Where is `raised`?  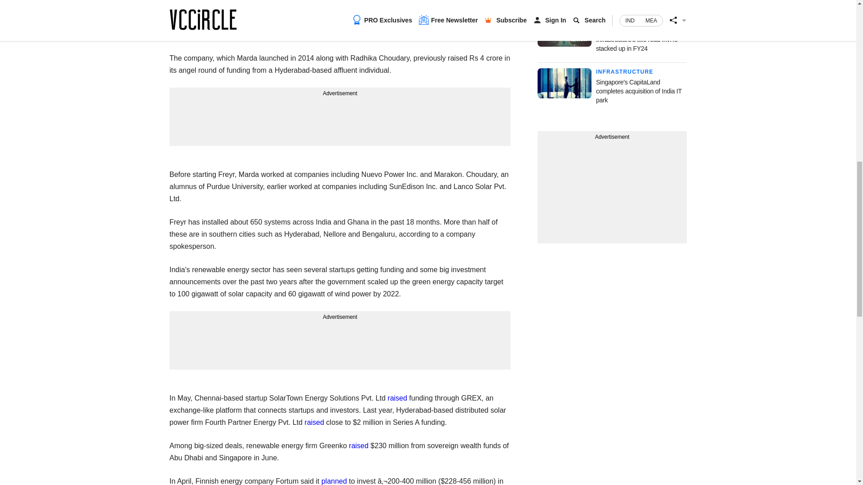
raised is located at coordinates (397, 398).